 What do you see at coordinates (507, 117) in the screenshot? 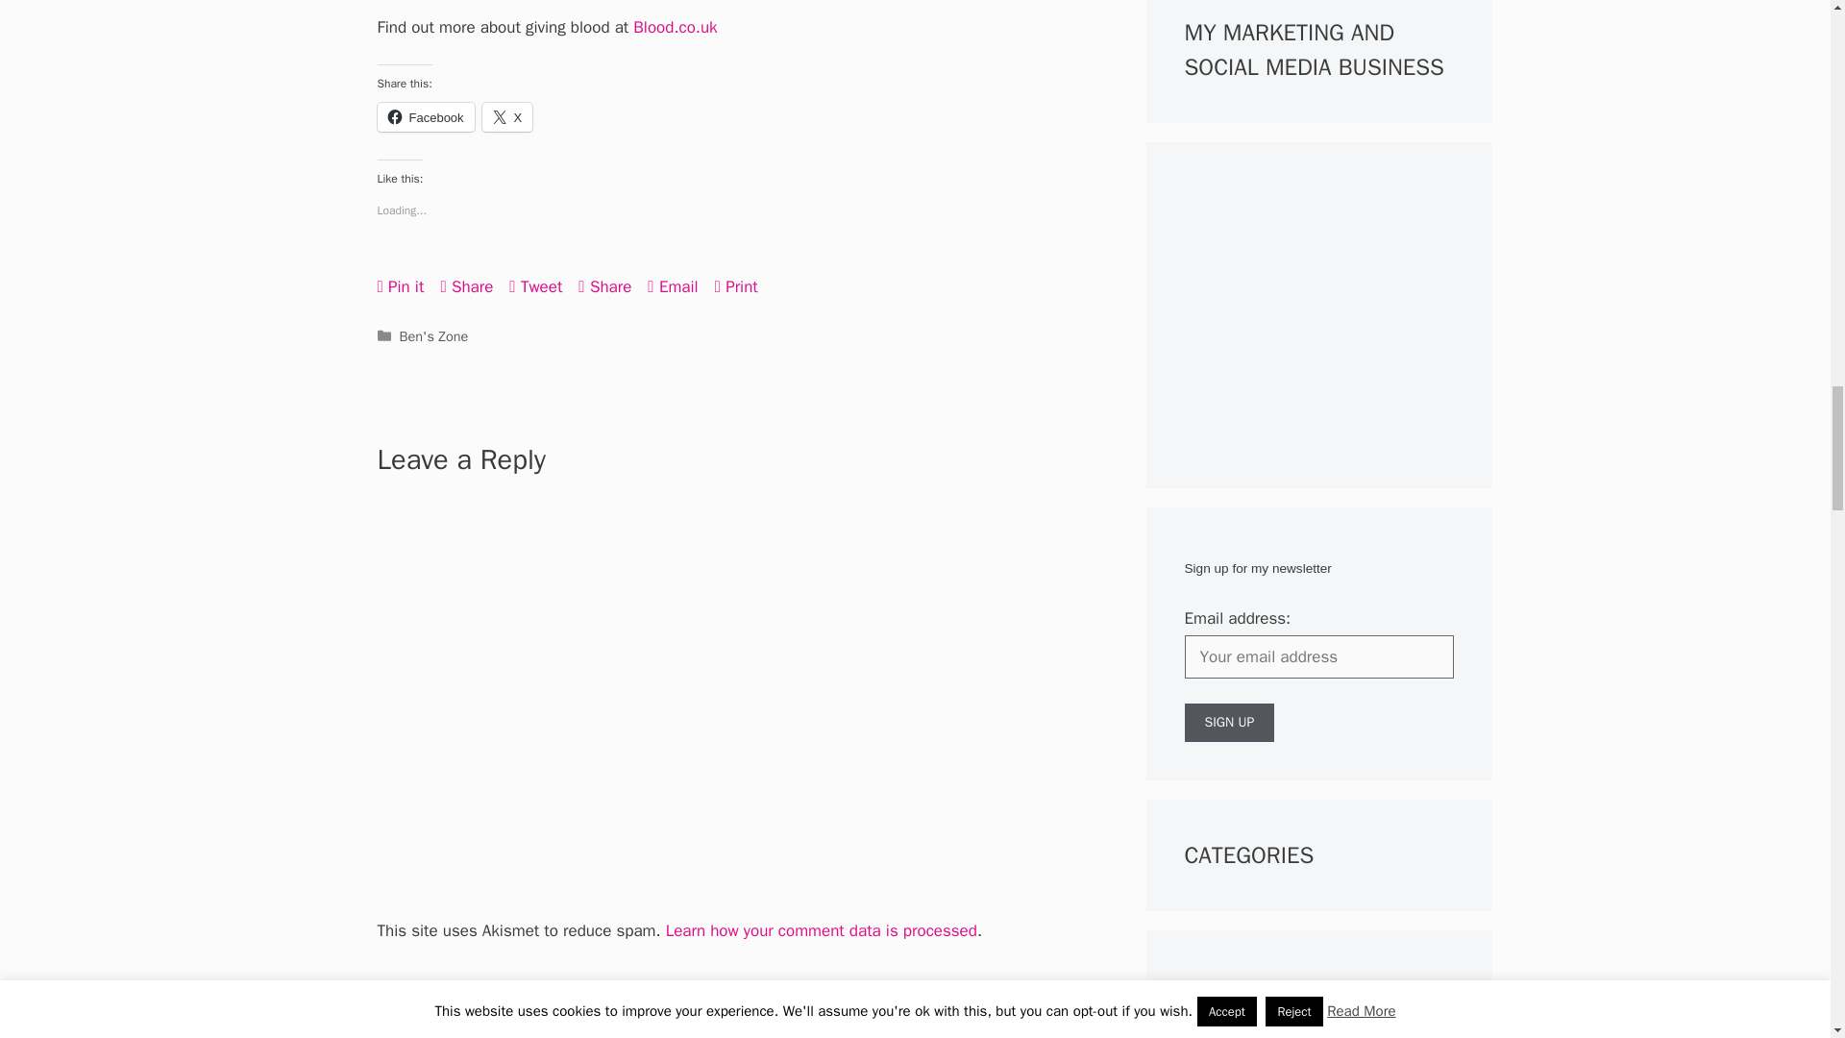
I see `X` at bounding box center [507, 117].